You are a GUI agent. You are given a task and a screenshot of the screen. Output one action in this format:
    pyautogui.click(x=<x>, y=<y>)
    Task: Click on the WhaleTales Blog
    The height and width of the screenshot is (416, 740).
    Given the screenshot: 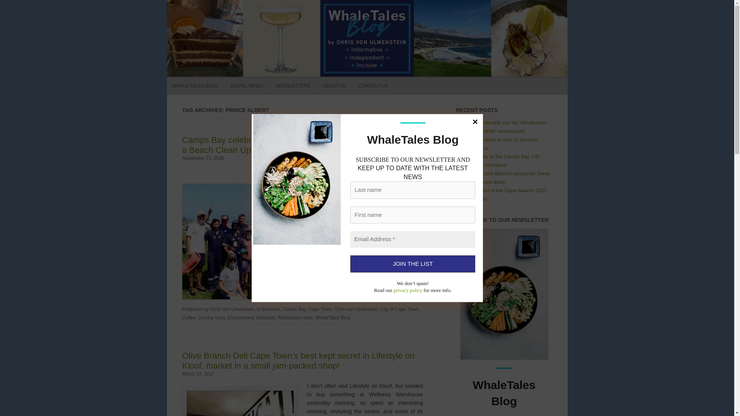 What is the action you would take?
    pyautogui.click(x=332, y=317)
    